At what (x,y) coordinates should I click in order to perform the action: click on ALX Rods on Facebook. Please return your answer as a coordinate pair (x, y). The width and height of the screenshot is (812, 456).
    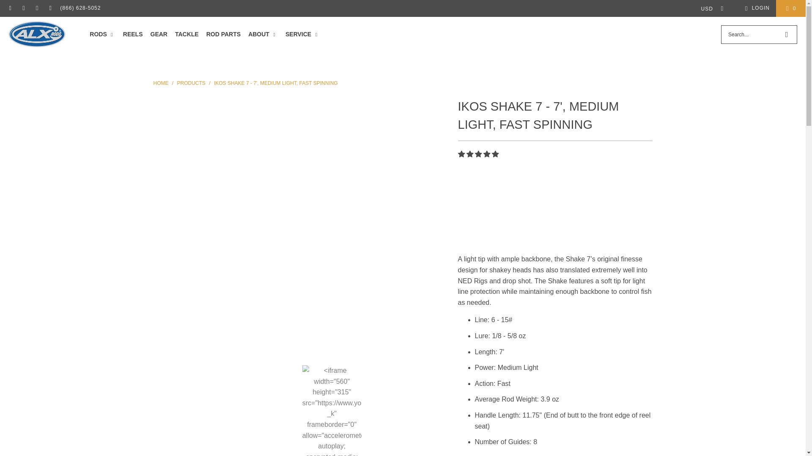
    Looking at the image, I should click on (10, 8).